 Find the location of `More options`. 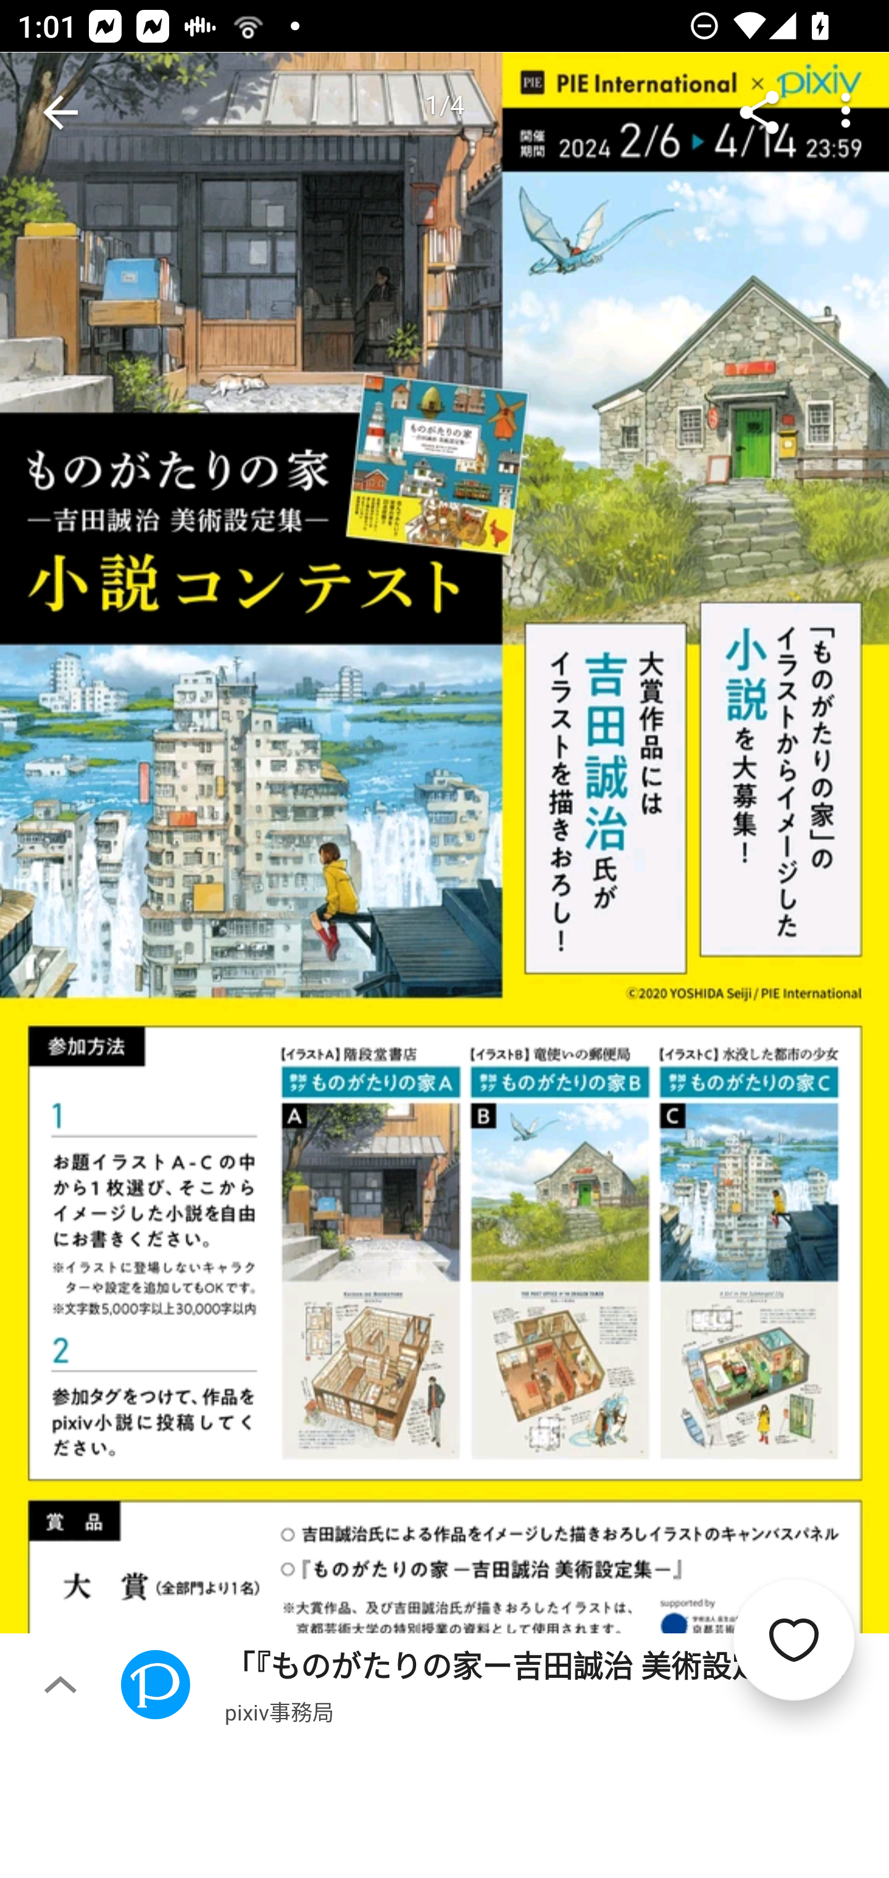

More options is located at coordinates (846, 112).